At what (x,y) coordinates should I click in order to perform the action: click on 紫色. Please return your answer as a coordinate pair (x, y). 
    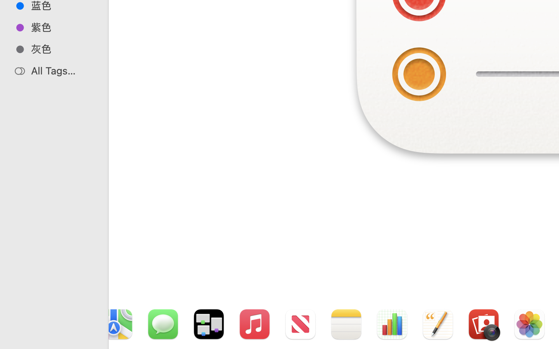
    Looking at the image, I should click on (62, 27).